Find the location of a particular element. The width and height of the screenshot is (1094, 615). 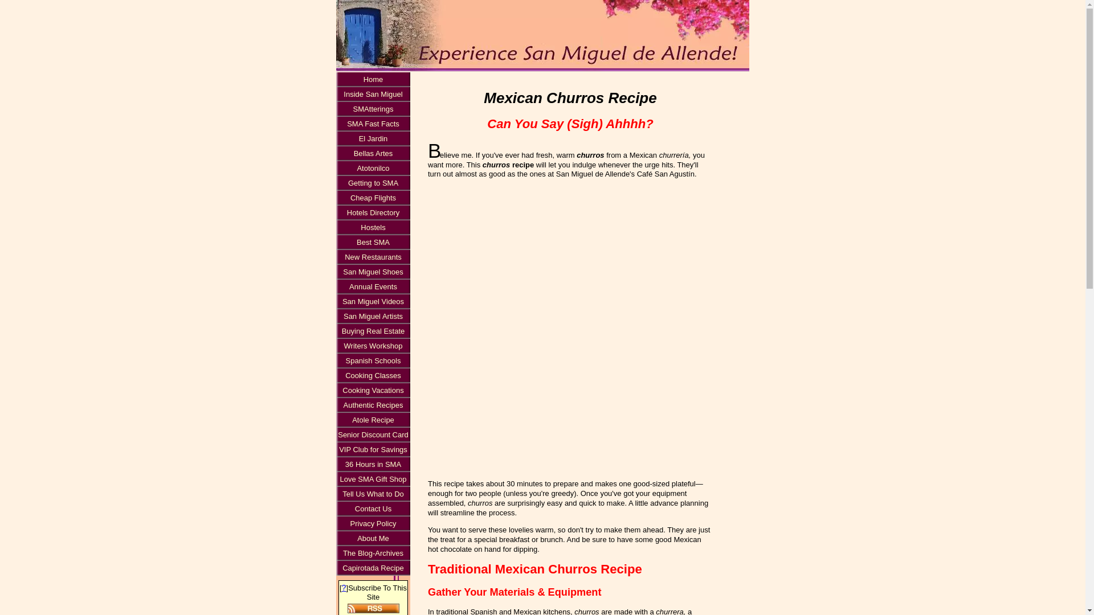

Spanish Schools is located at coordinates (373, 361).